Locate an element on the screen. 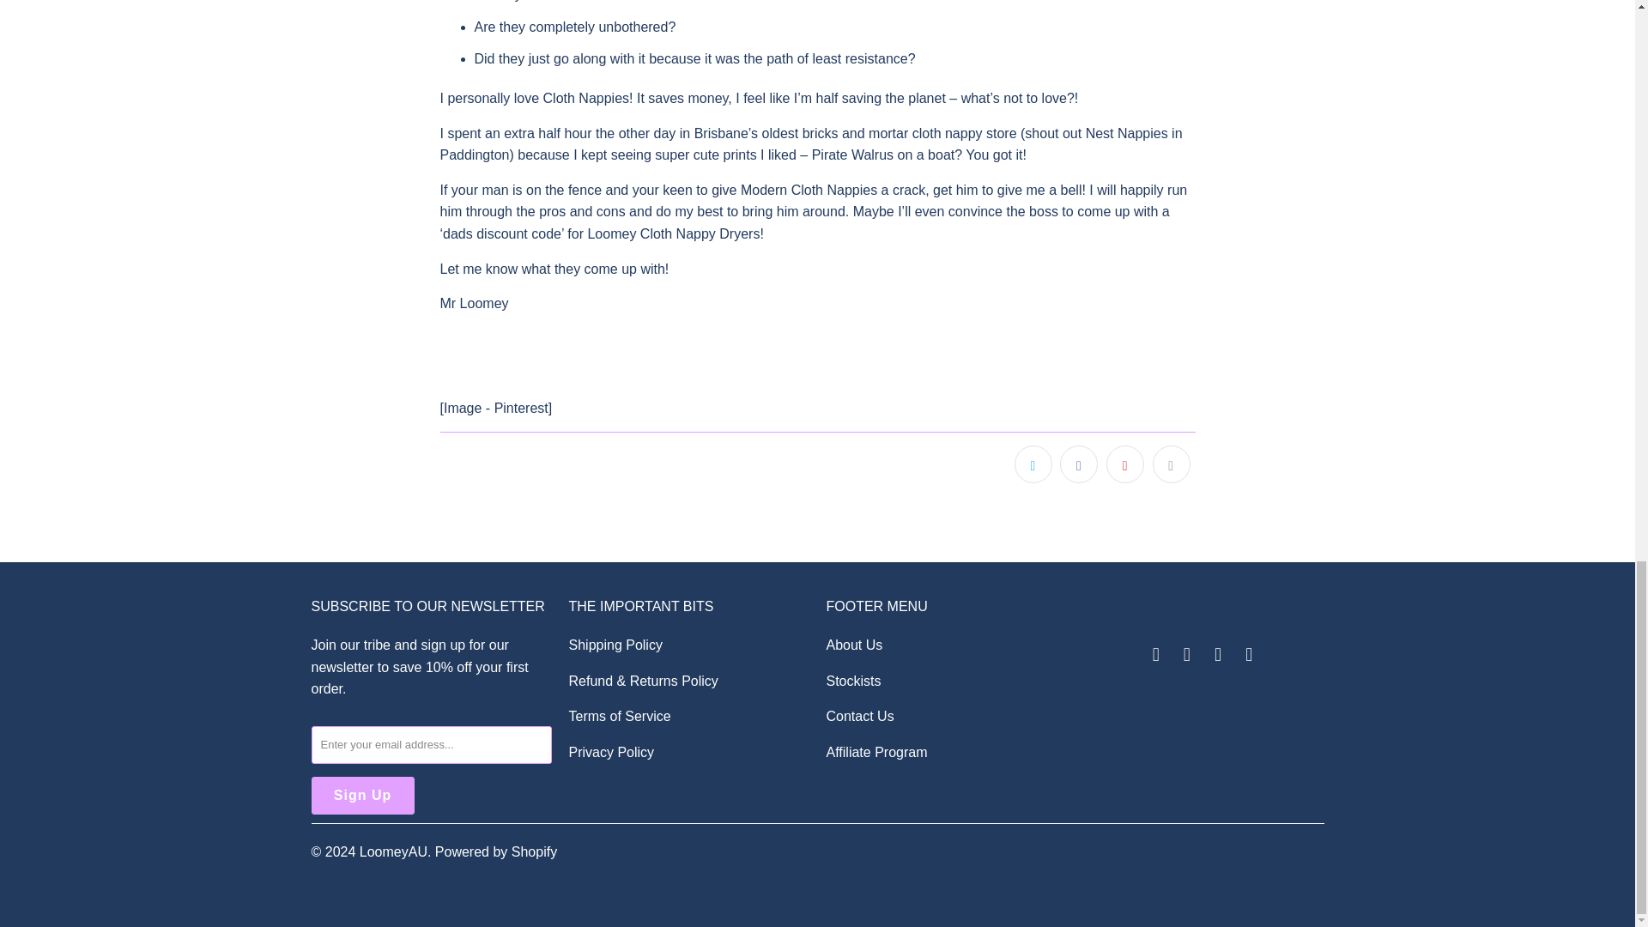 The height and width of the screenshot is (927, 1648). LoomeyAU on Facebook is located at coordinates (1155, 654).